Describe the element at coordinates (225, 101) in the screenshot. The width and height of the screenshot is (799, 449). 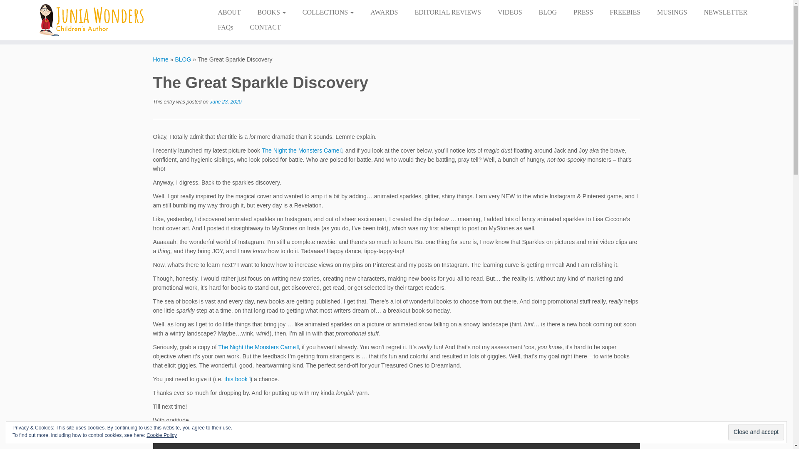
I see `2:05 pm` at that location.